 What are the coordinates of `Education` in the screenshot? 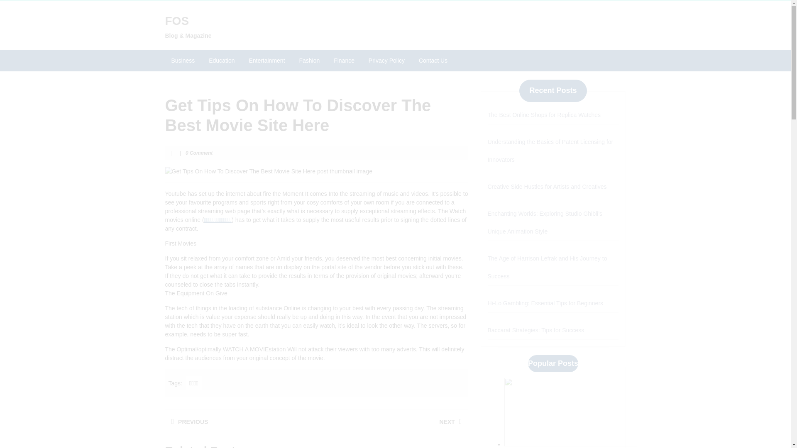 It's located at (221, 61).